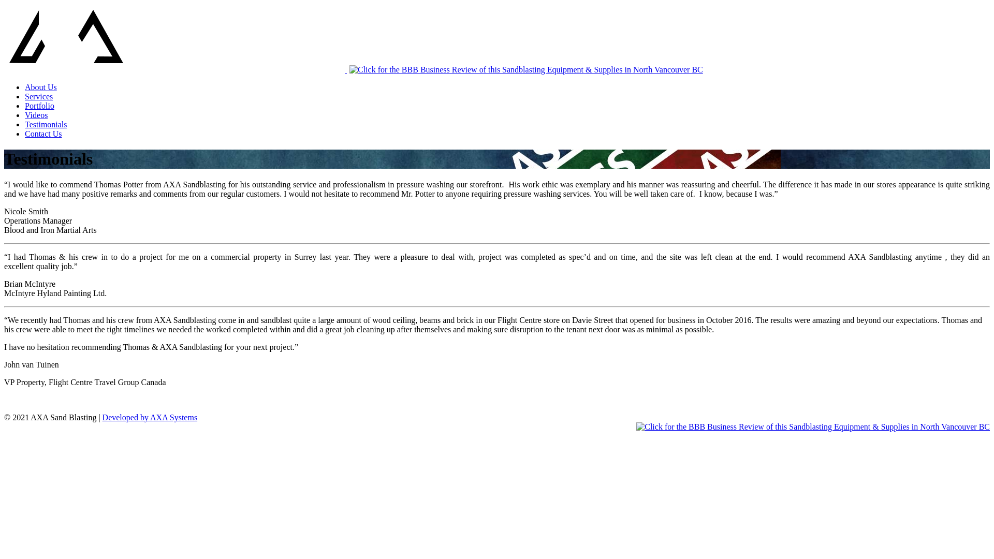  Describe the element at coordinates (46, 124) in the screenshot. I see `Testimonials` at that location.